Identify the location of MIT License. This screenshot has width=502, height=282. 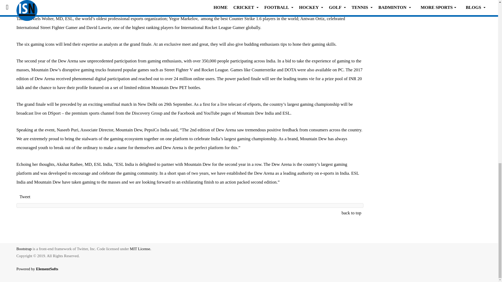
(140, 249).